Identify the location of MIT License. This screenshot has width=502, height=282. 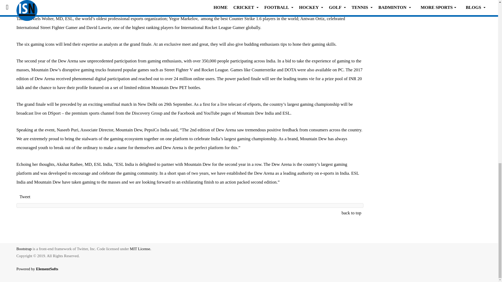
(140, 249).